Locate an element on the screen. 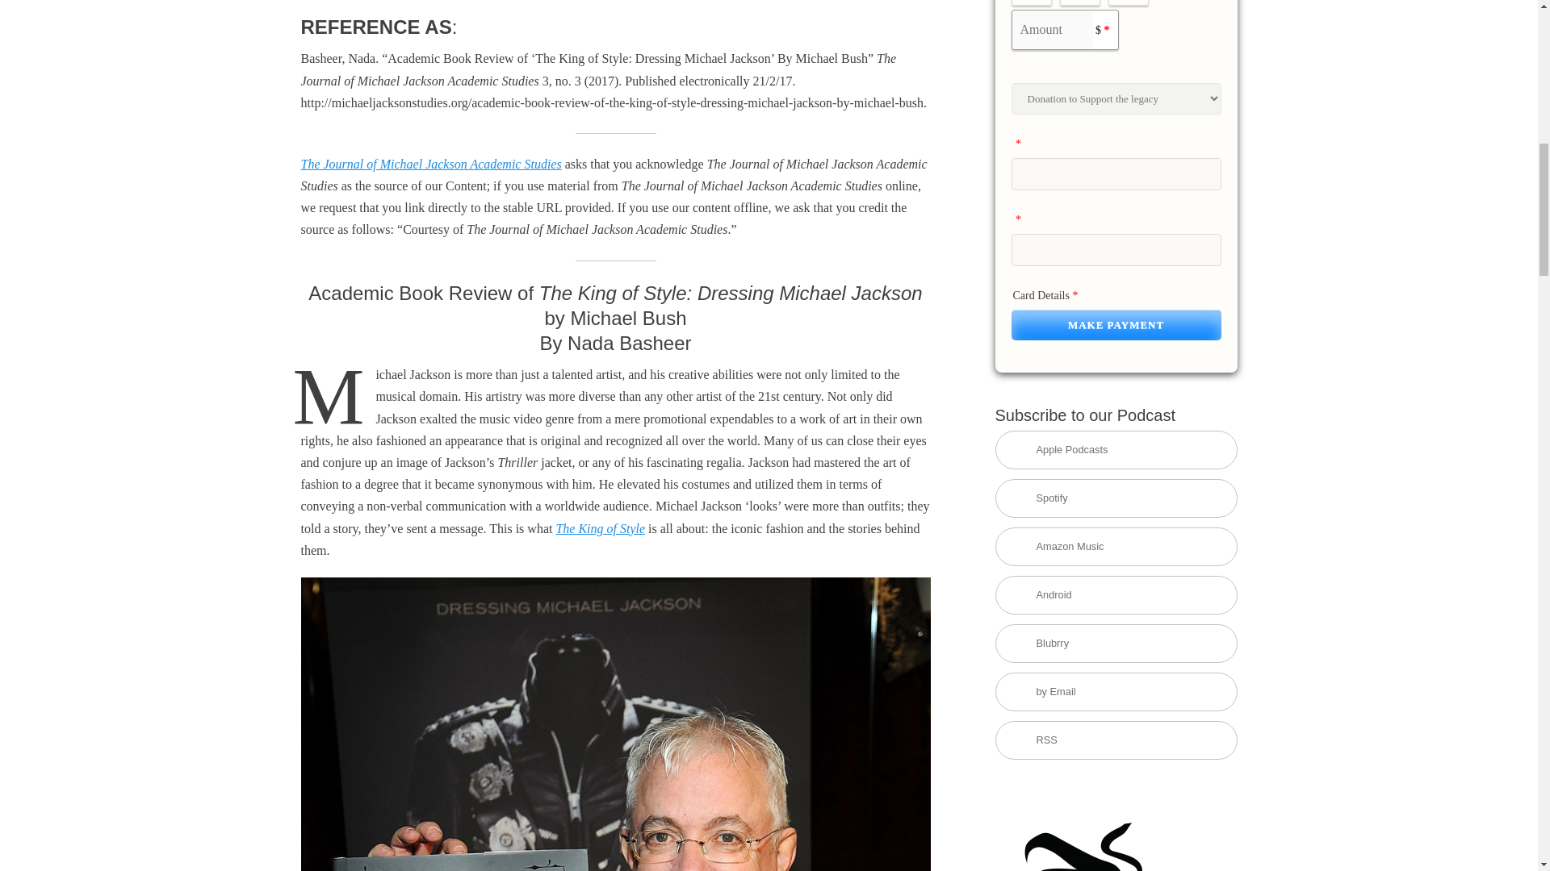 Image resolution: width=1550 pixels, height=871 pixels. Subscribe on Spotify is located at coordinates (1116, 498).